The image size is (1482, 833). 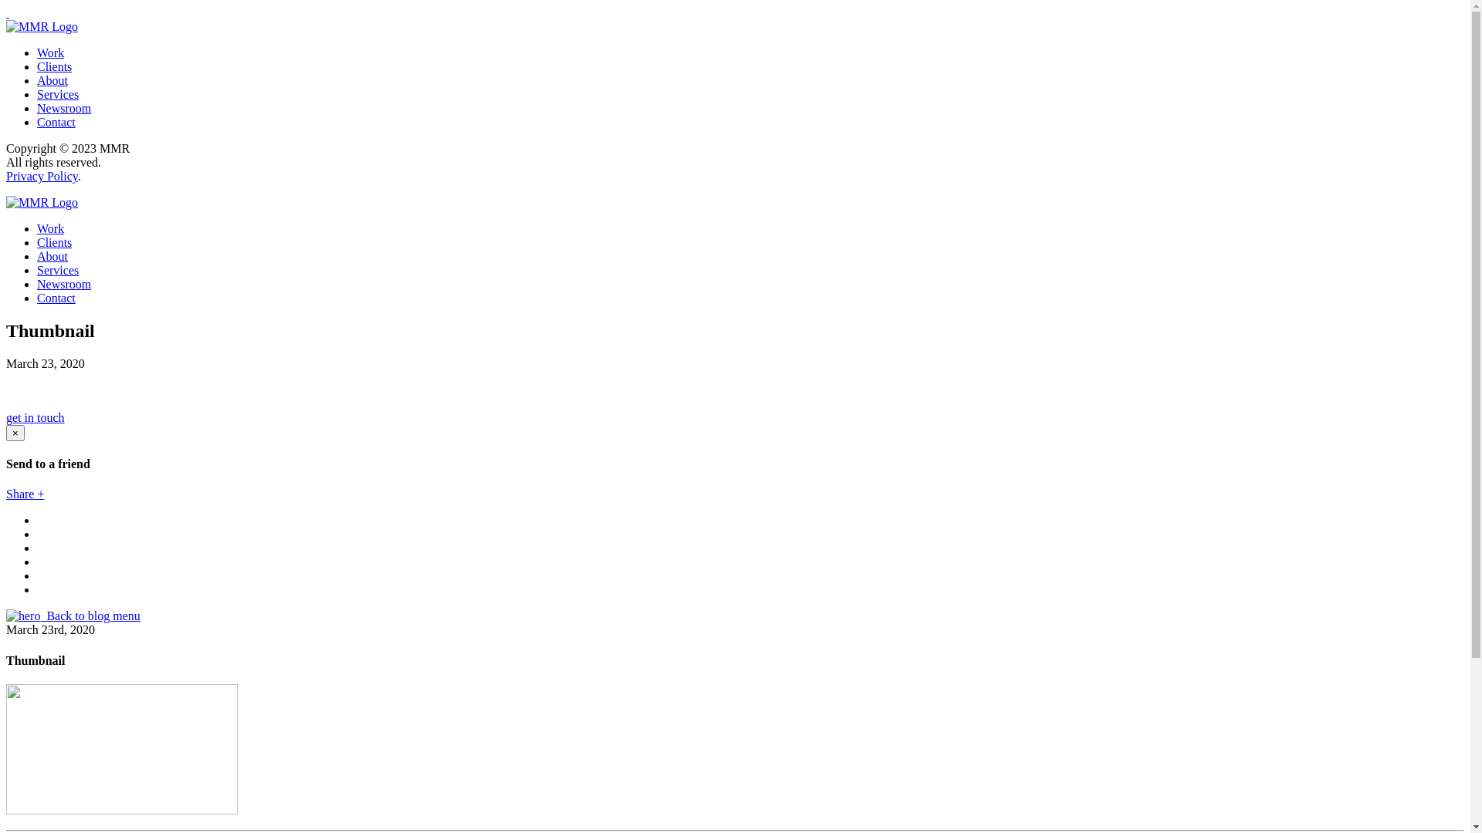 I want to click on  Back to blog menu, so click(x=73, y=615).